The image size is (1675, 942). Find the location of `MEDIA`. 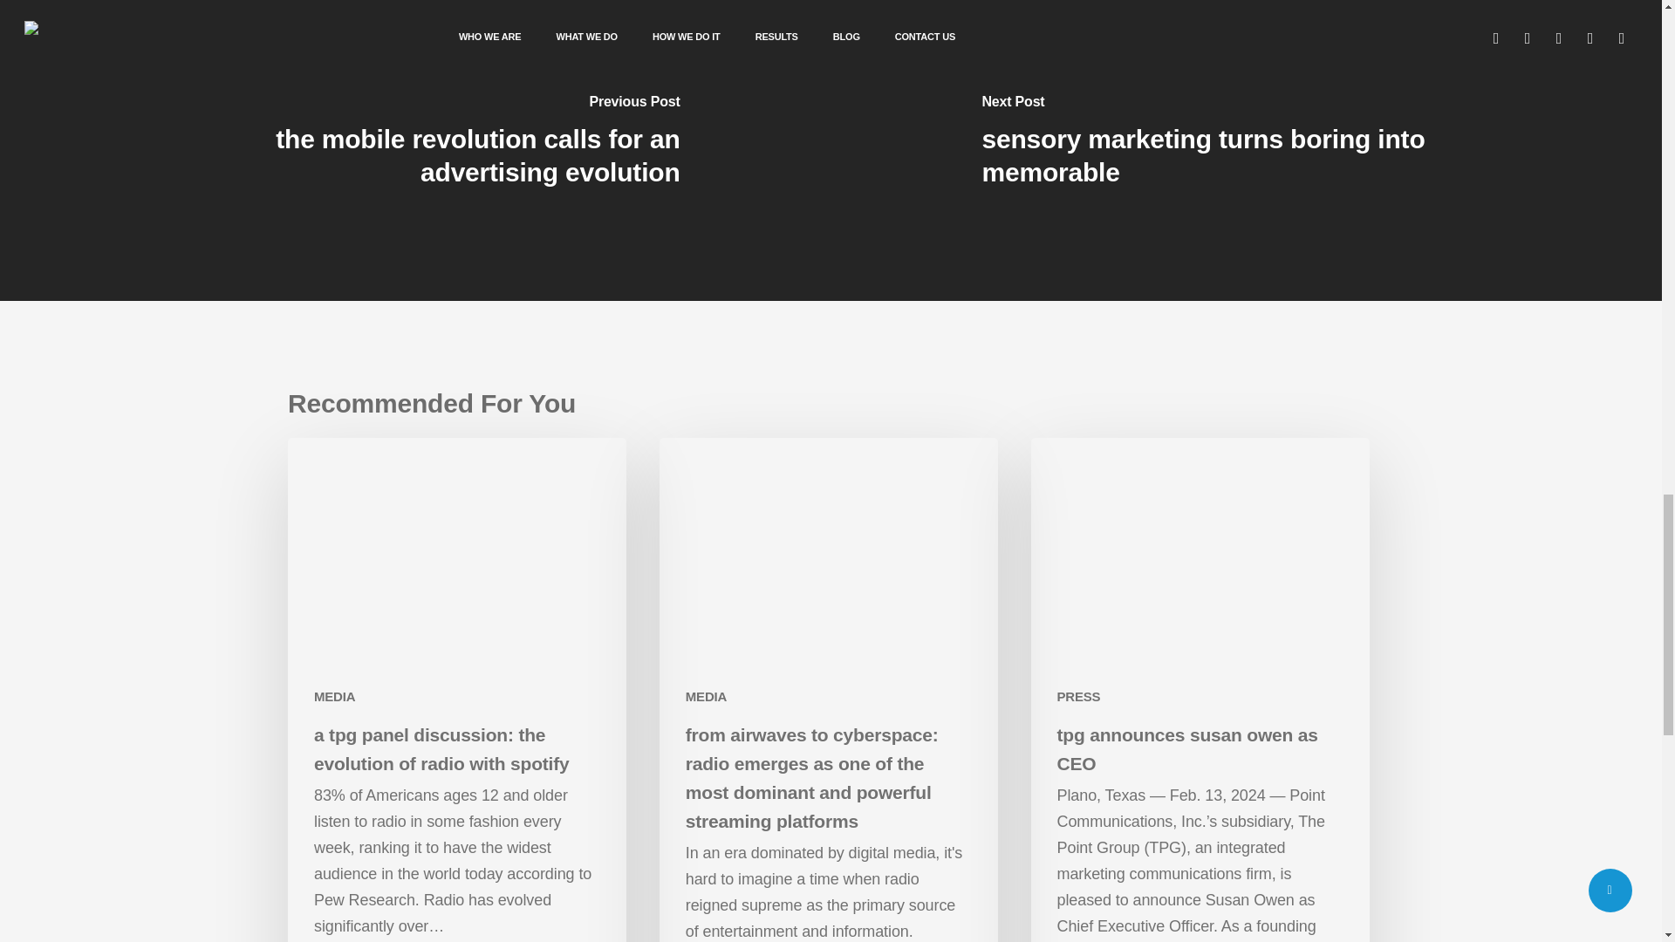

MEDIA is located at coordinates (335, 696).